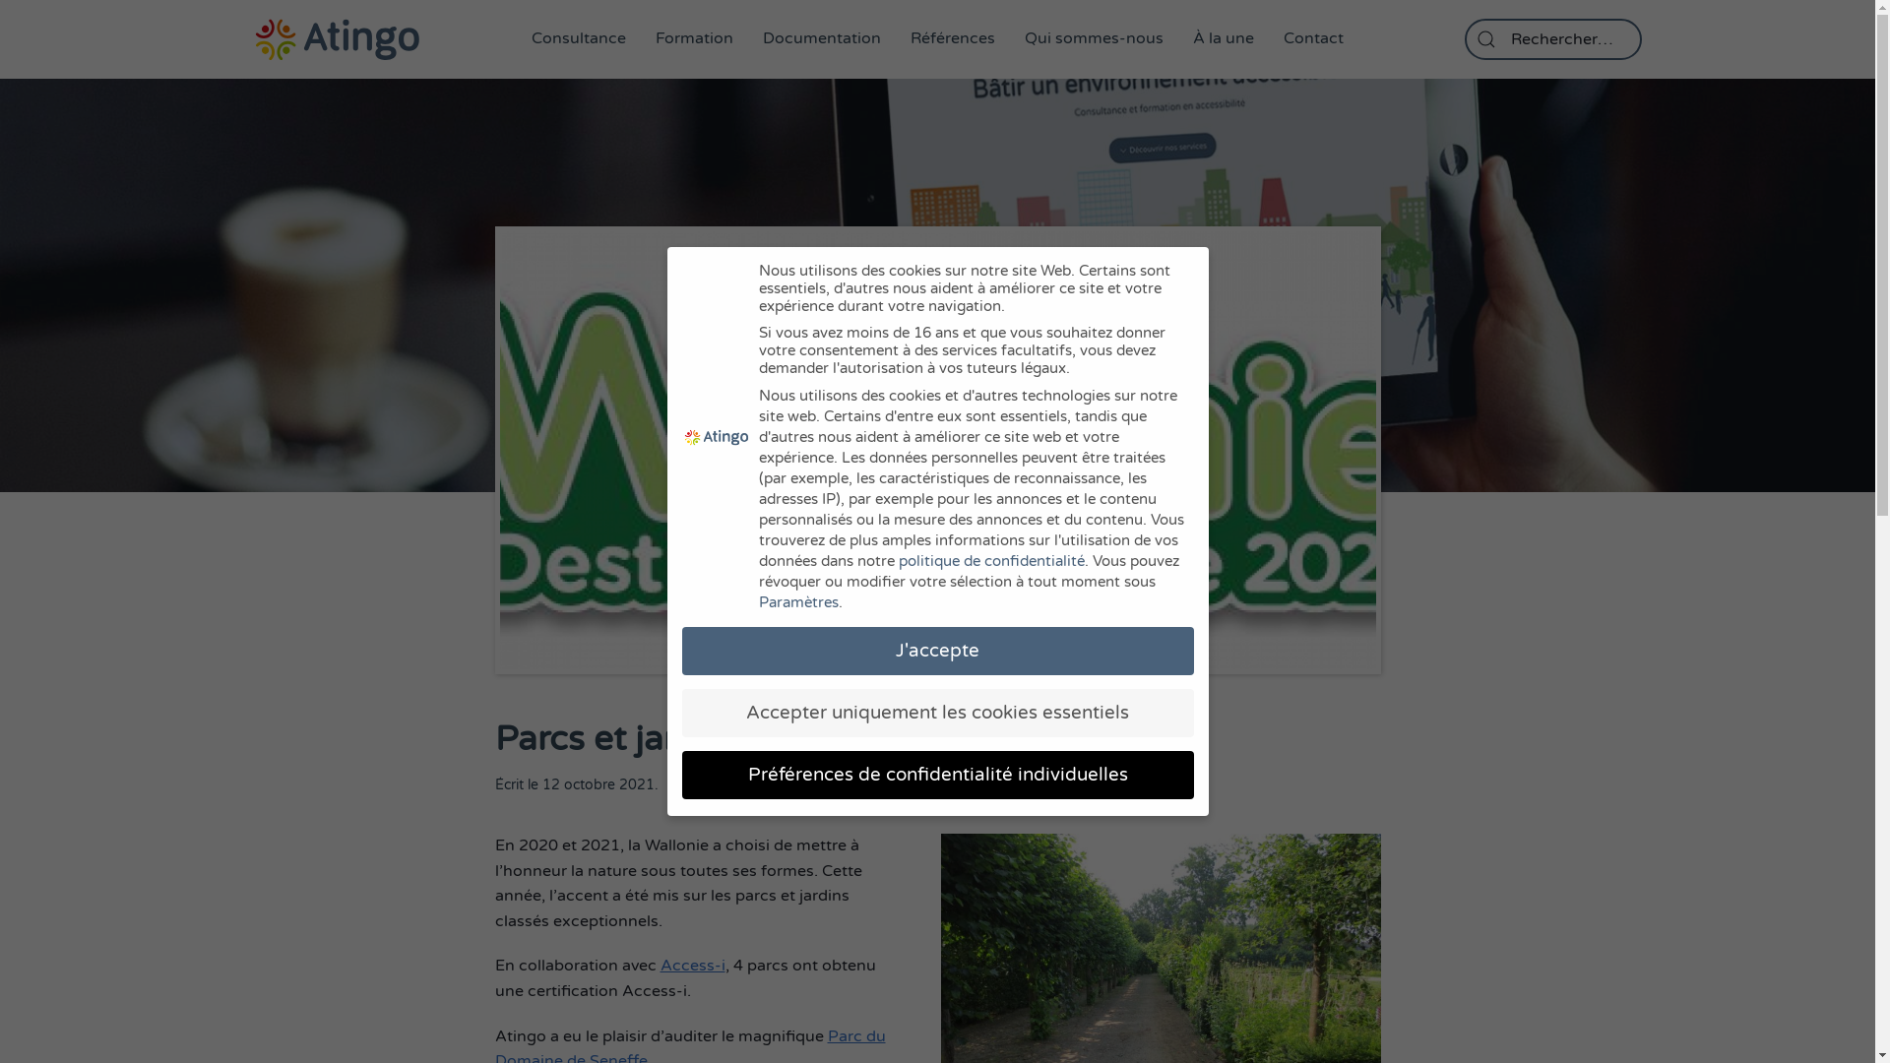  Describe the element at coordinates (937, 652) in the screenshot. I see `J'accepte` at that location.